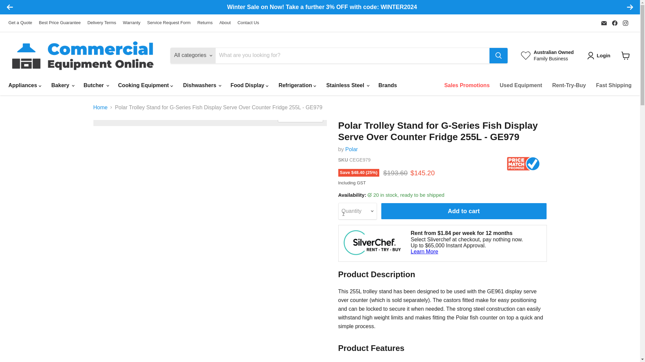 This screenshot has height=362, width=645. Describe the element at coordinates (169, 23) in the screenshot. I see `Service Request Form` at that location.